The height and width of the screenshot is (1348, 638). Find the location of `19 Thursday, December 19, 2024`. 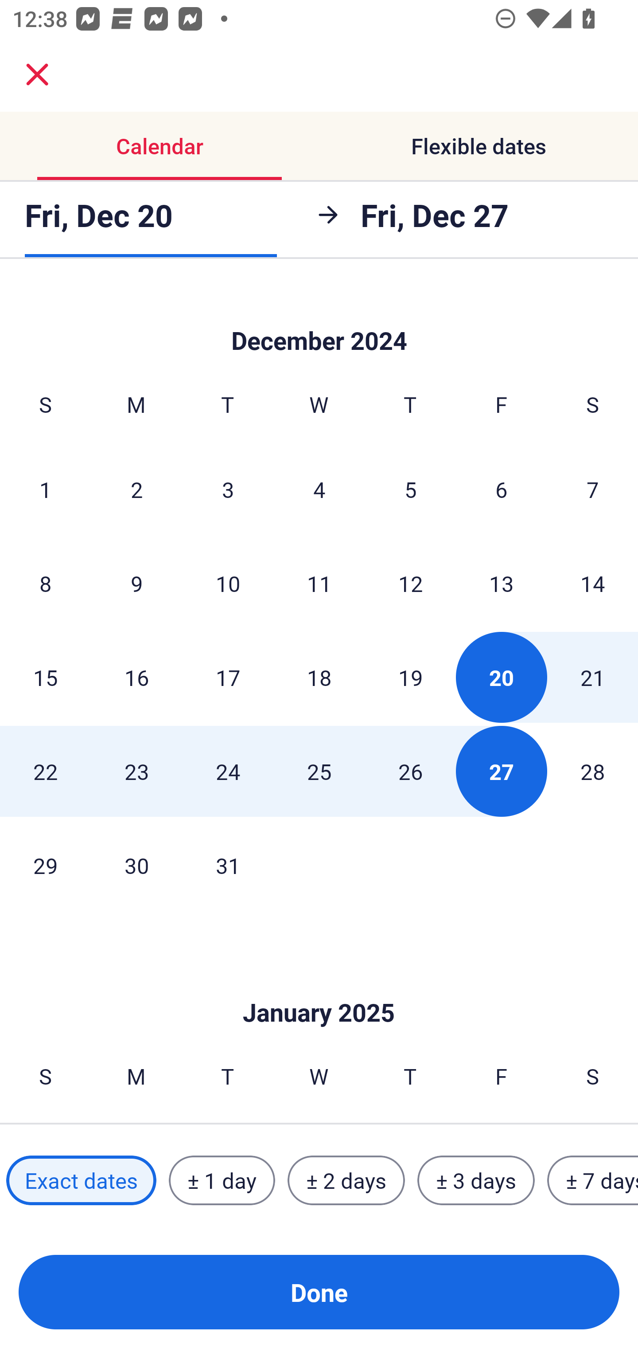

19 Thursday, December 19, 2024 is located at coordinates (410, 677).